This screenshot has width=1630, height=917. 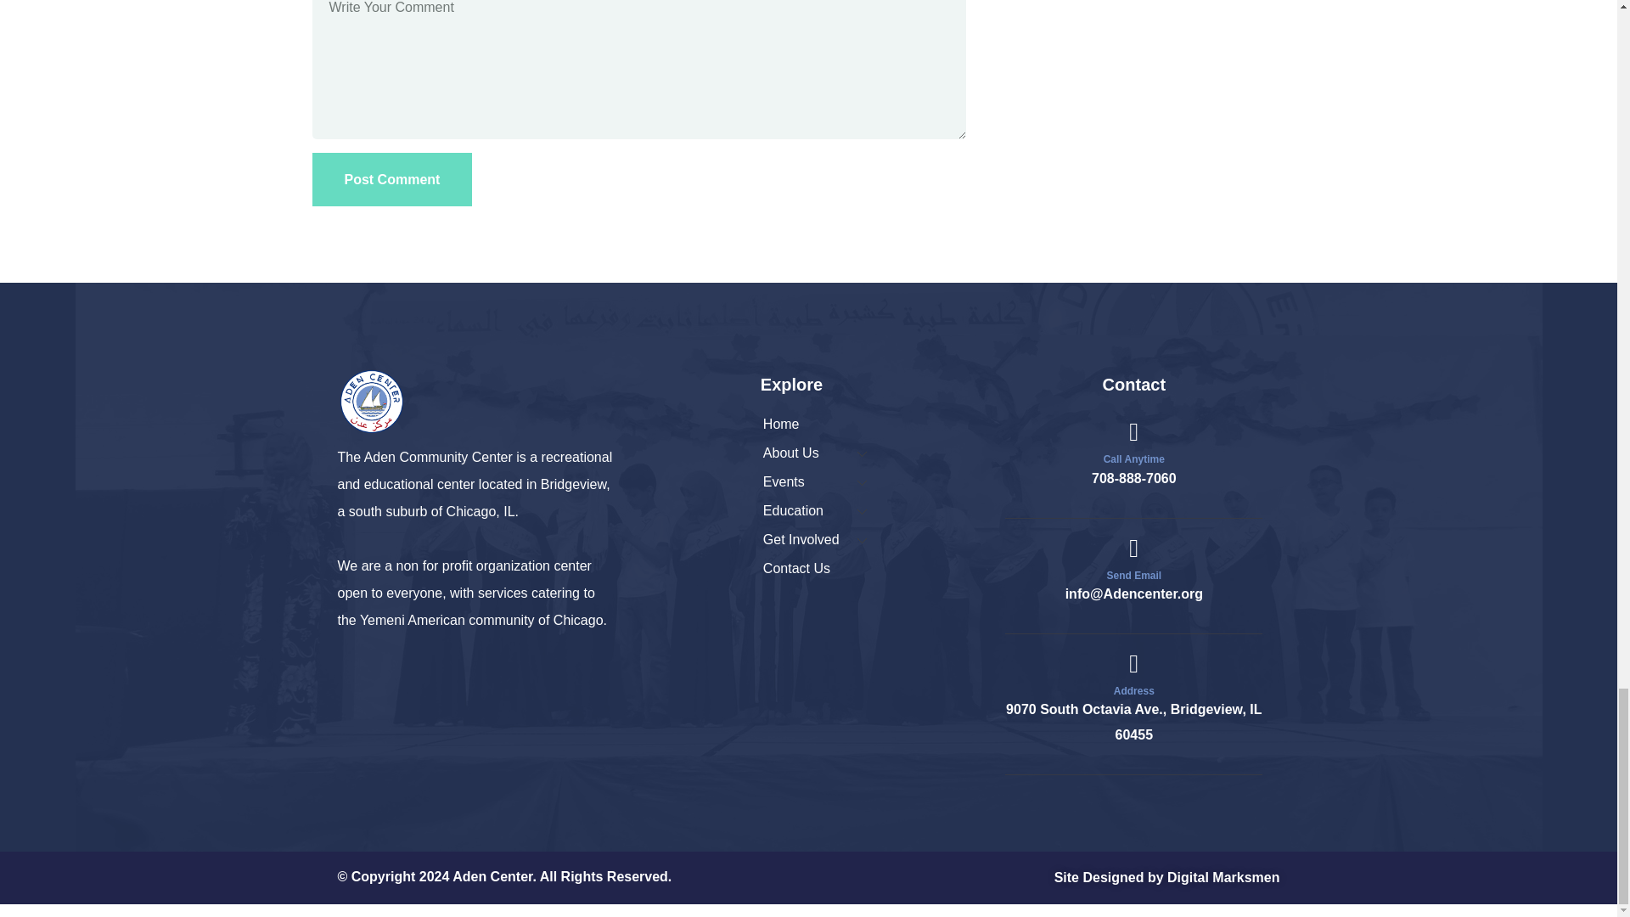 What do you see at coordinates (392, 180) in the screenshot?
I see `Post Comment` at bounding box center [392, 180].